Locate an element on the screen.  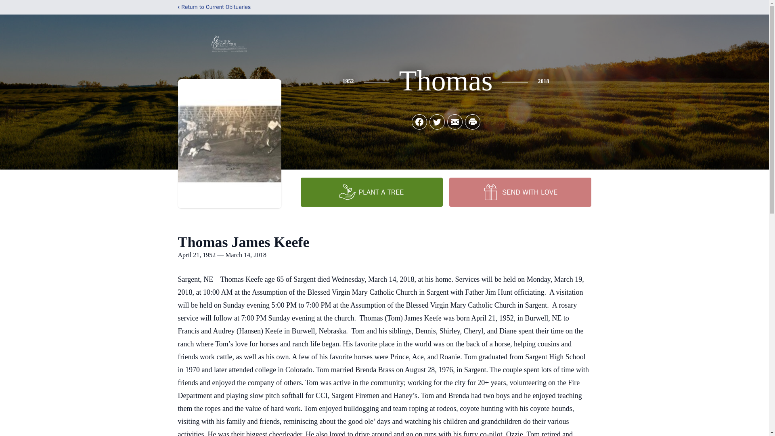
PLANT A TREE is located at coordinates (371, 192).